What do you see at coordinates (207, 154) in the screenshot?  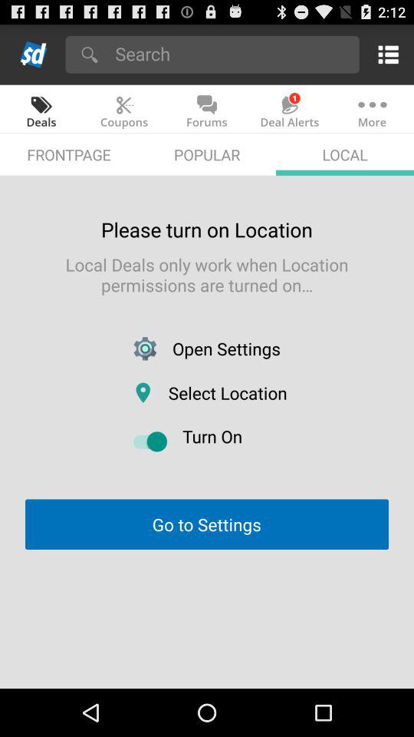 I see `click icon next to local item` at bounding box center [207, 154].